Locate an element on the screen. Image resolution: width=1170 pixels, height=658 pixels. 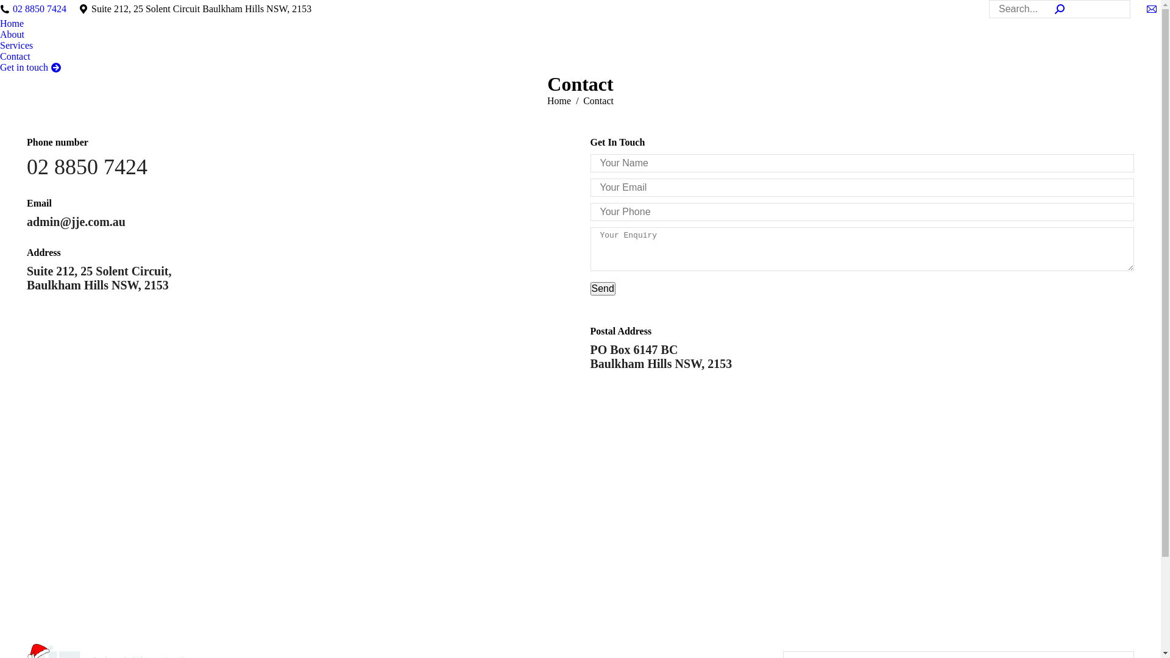
Mail is located at coordinates (1152, 9).